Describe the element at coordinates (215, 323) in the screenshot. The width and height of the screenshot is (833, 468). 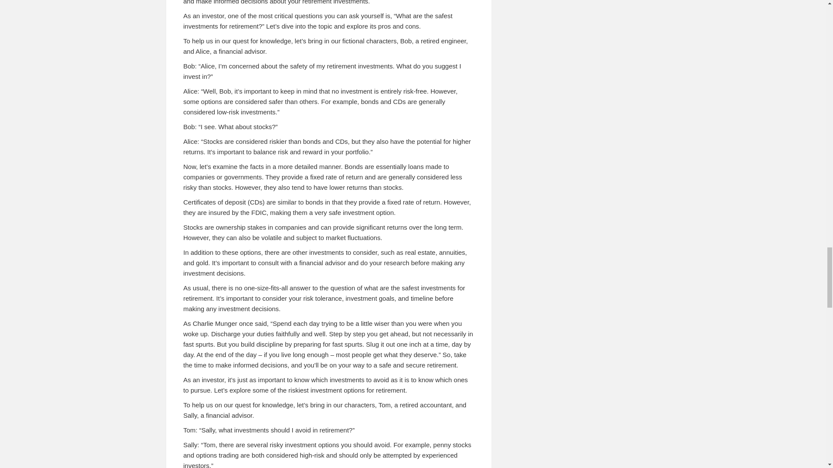
I see `Charlie Munger` at that location.